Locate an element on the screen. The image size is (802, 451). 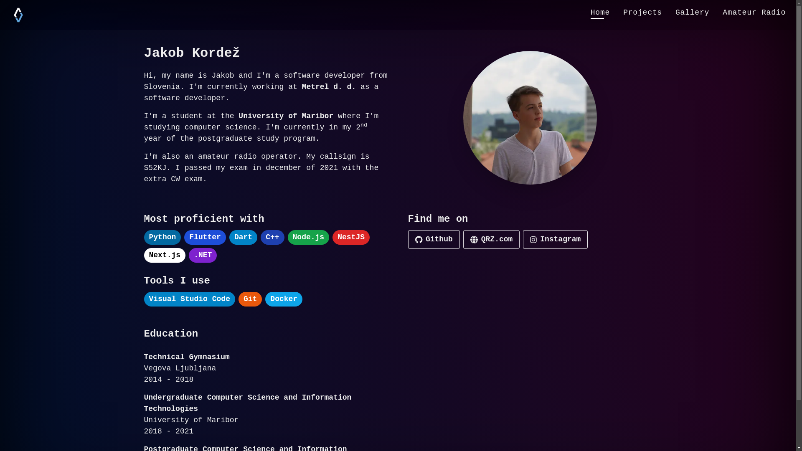
Dart is located at coordinates (243, 237).